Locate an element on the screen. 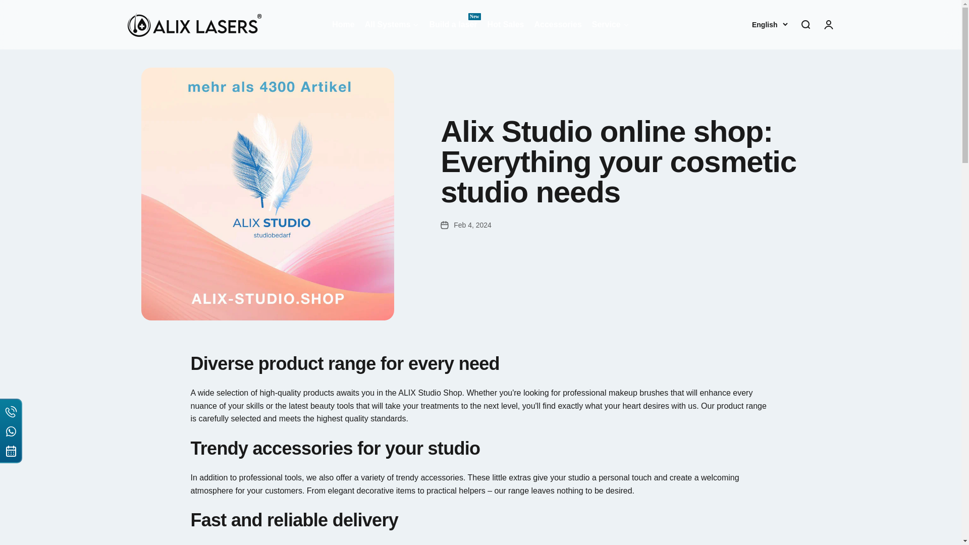 The image size is (969, 545). Accessories is located at coordinates (506, 24).